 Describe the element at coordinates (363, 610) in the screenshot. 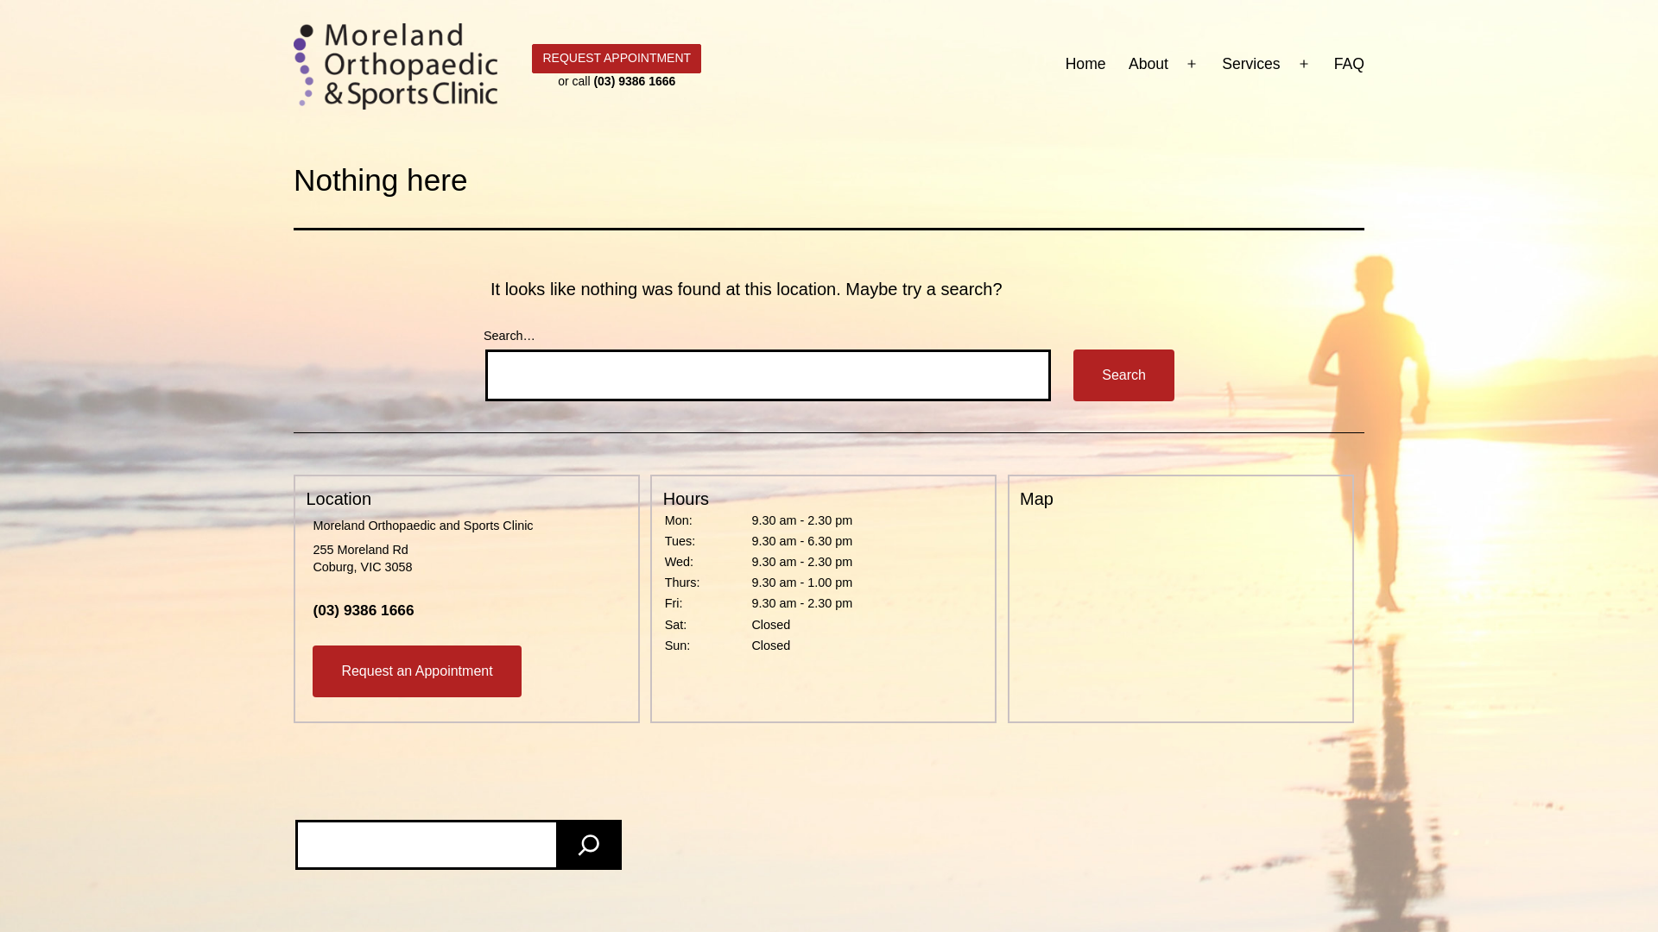

I see `(03) 9386 1666` at that location.